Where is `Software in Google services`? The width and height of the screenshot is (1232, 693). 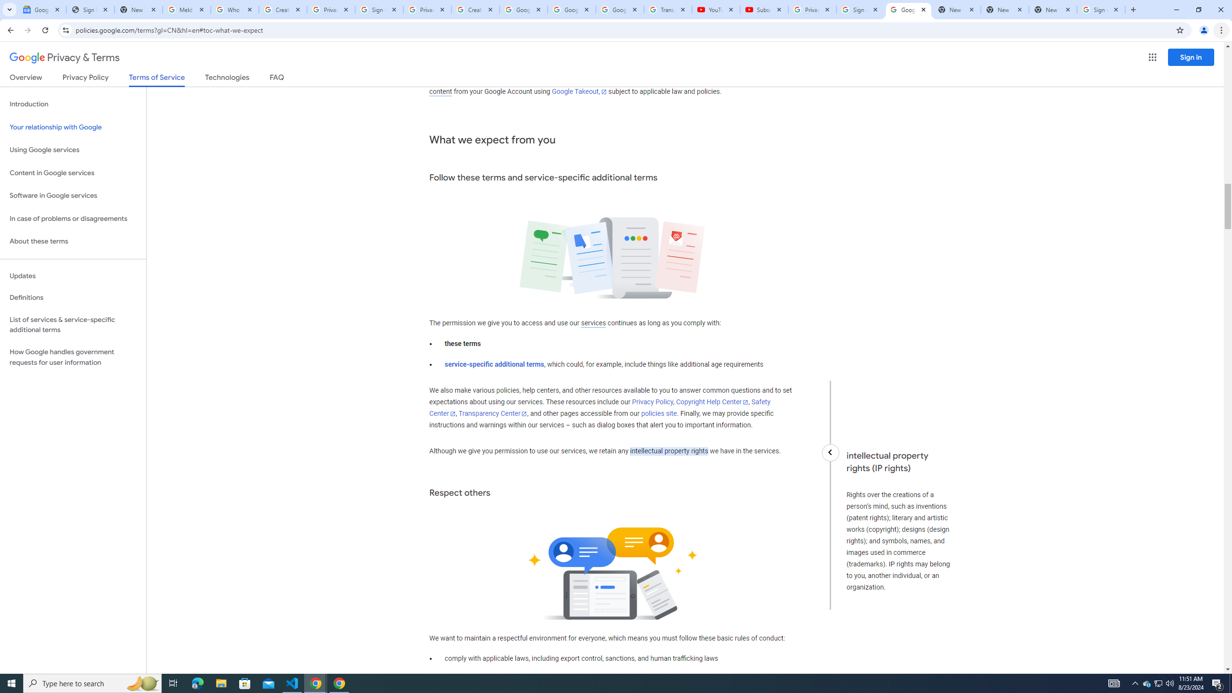
Software in Google services is located at coordinates (73, 195).